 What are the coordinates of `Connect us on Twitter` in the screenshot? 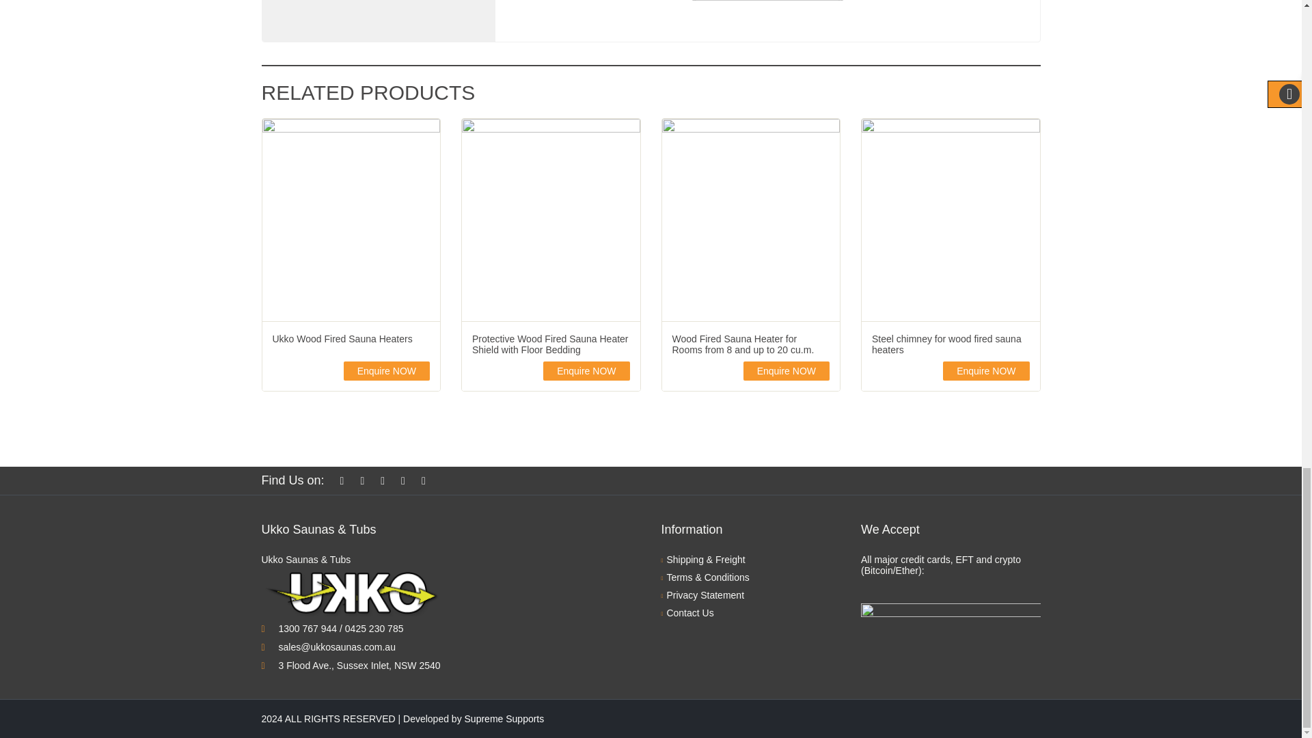 It's located at (365, 480).